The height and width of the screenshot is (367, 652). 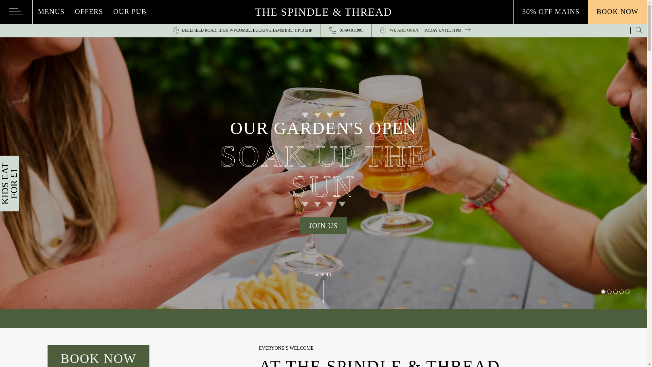 What do you see at coordinates (130, 13) in the screenshot?
I see `OUR PUB` at bounding box center [130, 13].